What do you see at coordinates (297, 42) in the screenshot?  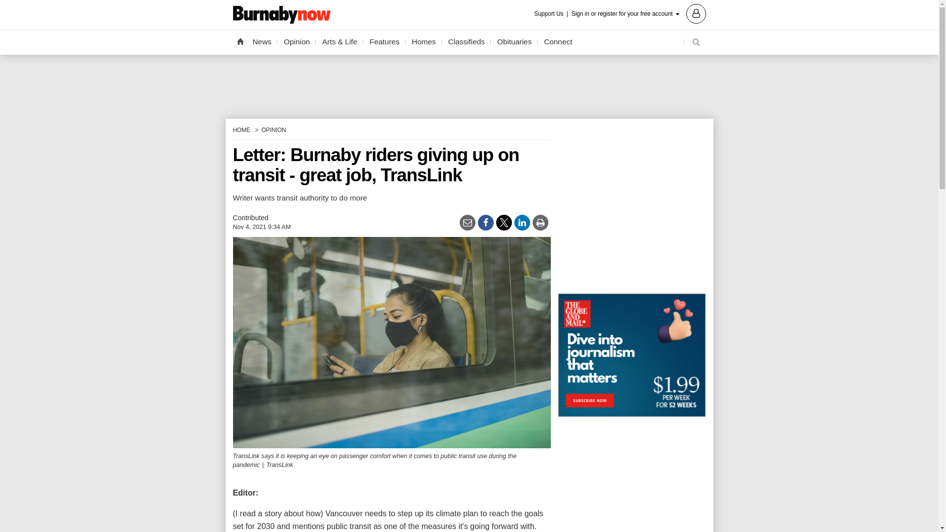 I see `Opinion` at bounding box center [297, 42].